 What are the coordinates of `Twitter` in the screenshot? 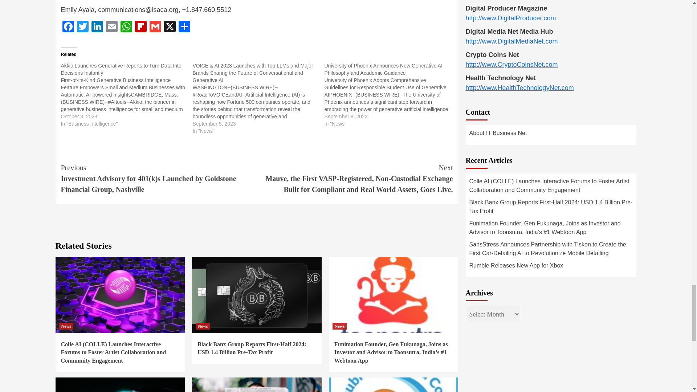 It's located at (82, 27).